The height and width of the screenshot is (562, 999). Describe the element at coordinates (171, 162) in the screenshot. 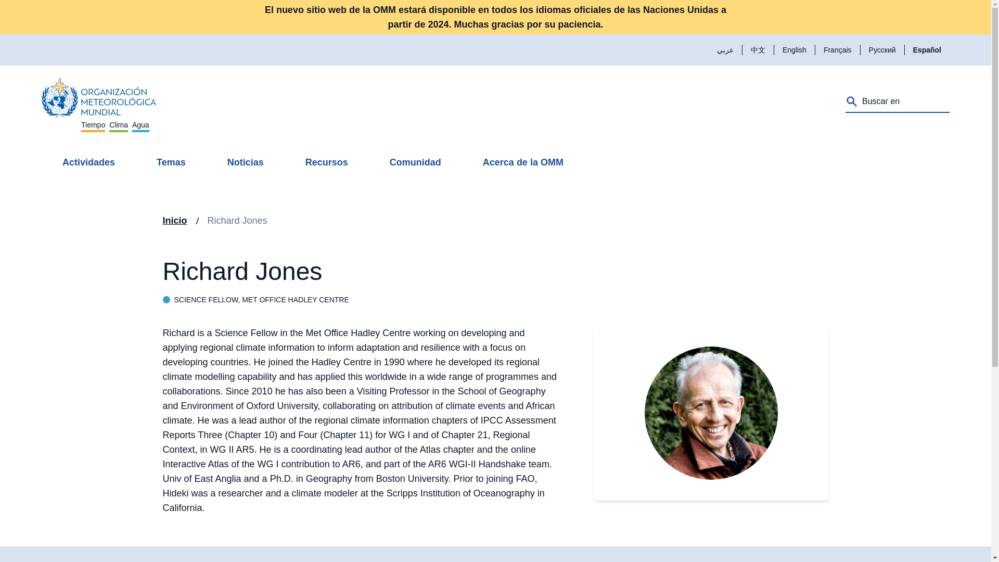

I see `Temas` at that location.